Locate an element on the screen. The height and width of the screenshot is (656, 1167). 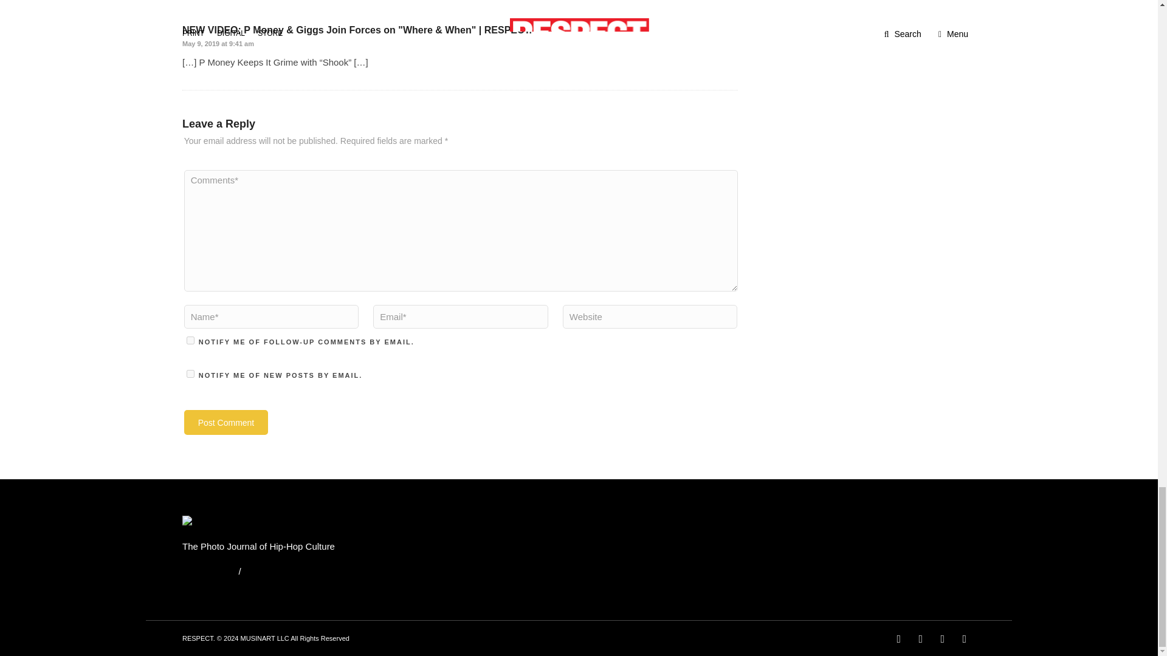
subscribe is located at coordinates (191, 340).